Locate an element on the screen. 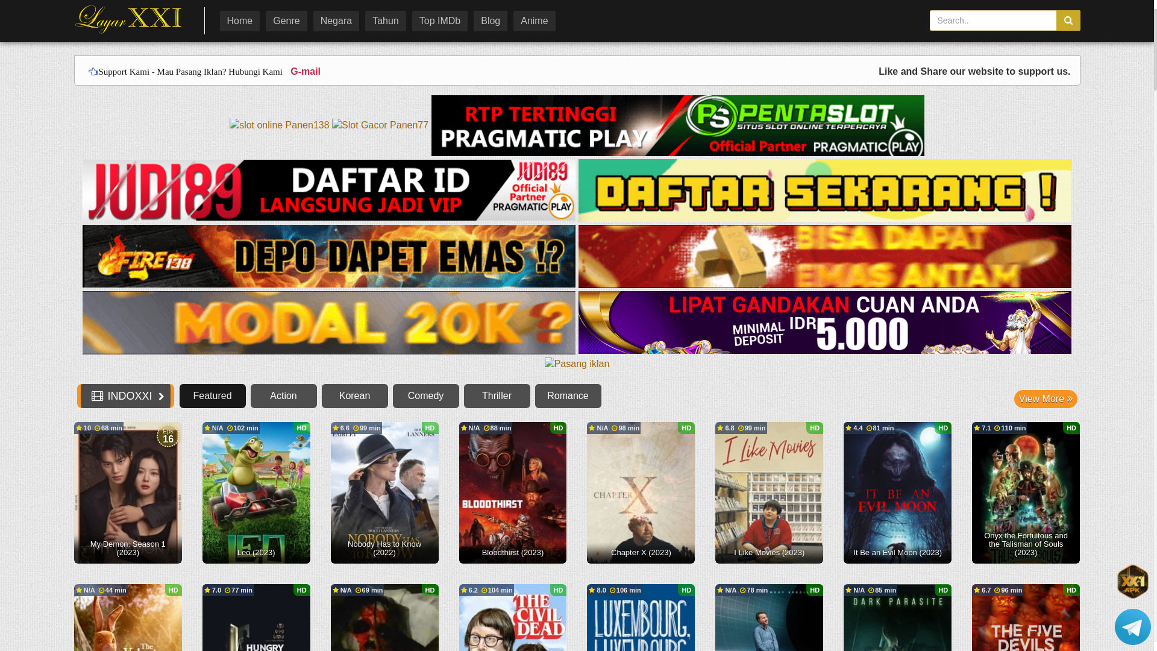 The height and width of the screenshot is (651, 1157). Home is located at coordinates (240, 21).